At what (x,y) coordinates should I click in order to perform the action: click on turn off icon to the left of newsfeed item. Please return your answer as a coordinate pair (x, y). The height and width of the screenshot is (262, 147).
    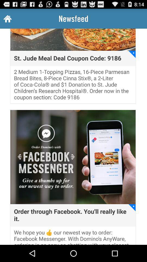
    Looking at the image, I should click on (7, 19).